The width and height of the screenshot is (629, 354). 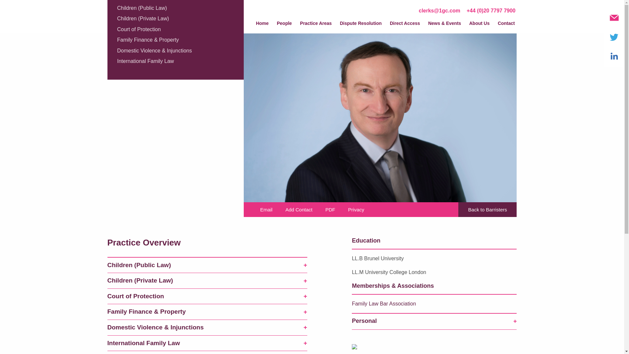 What do you see at coordinates (440, 10) in the screenshot?
I see `clerks@1gc.com` at bounding box center [440, 10].